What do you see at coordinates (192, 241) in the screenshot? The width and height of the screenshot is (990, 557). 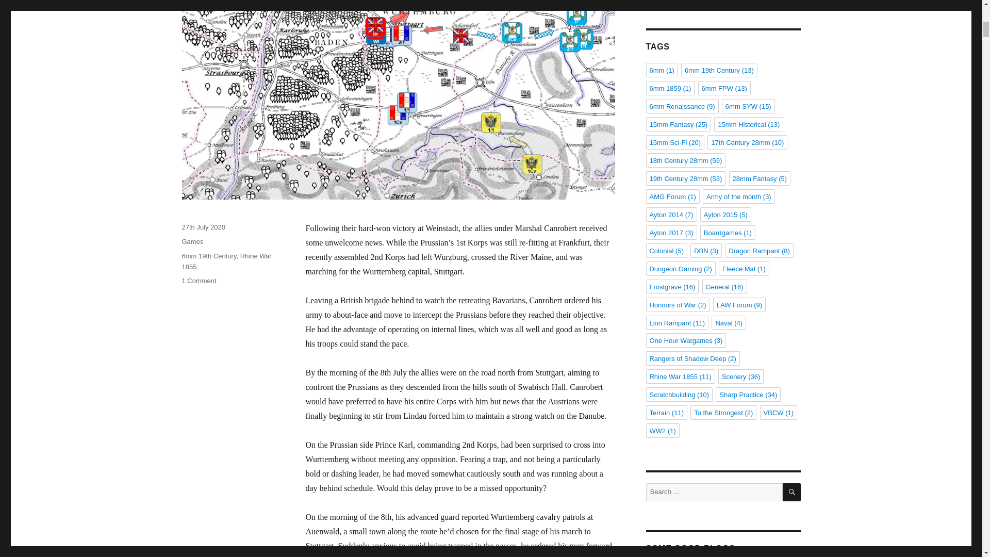 I see `Games` at bounding box center [192, 241].